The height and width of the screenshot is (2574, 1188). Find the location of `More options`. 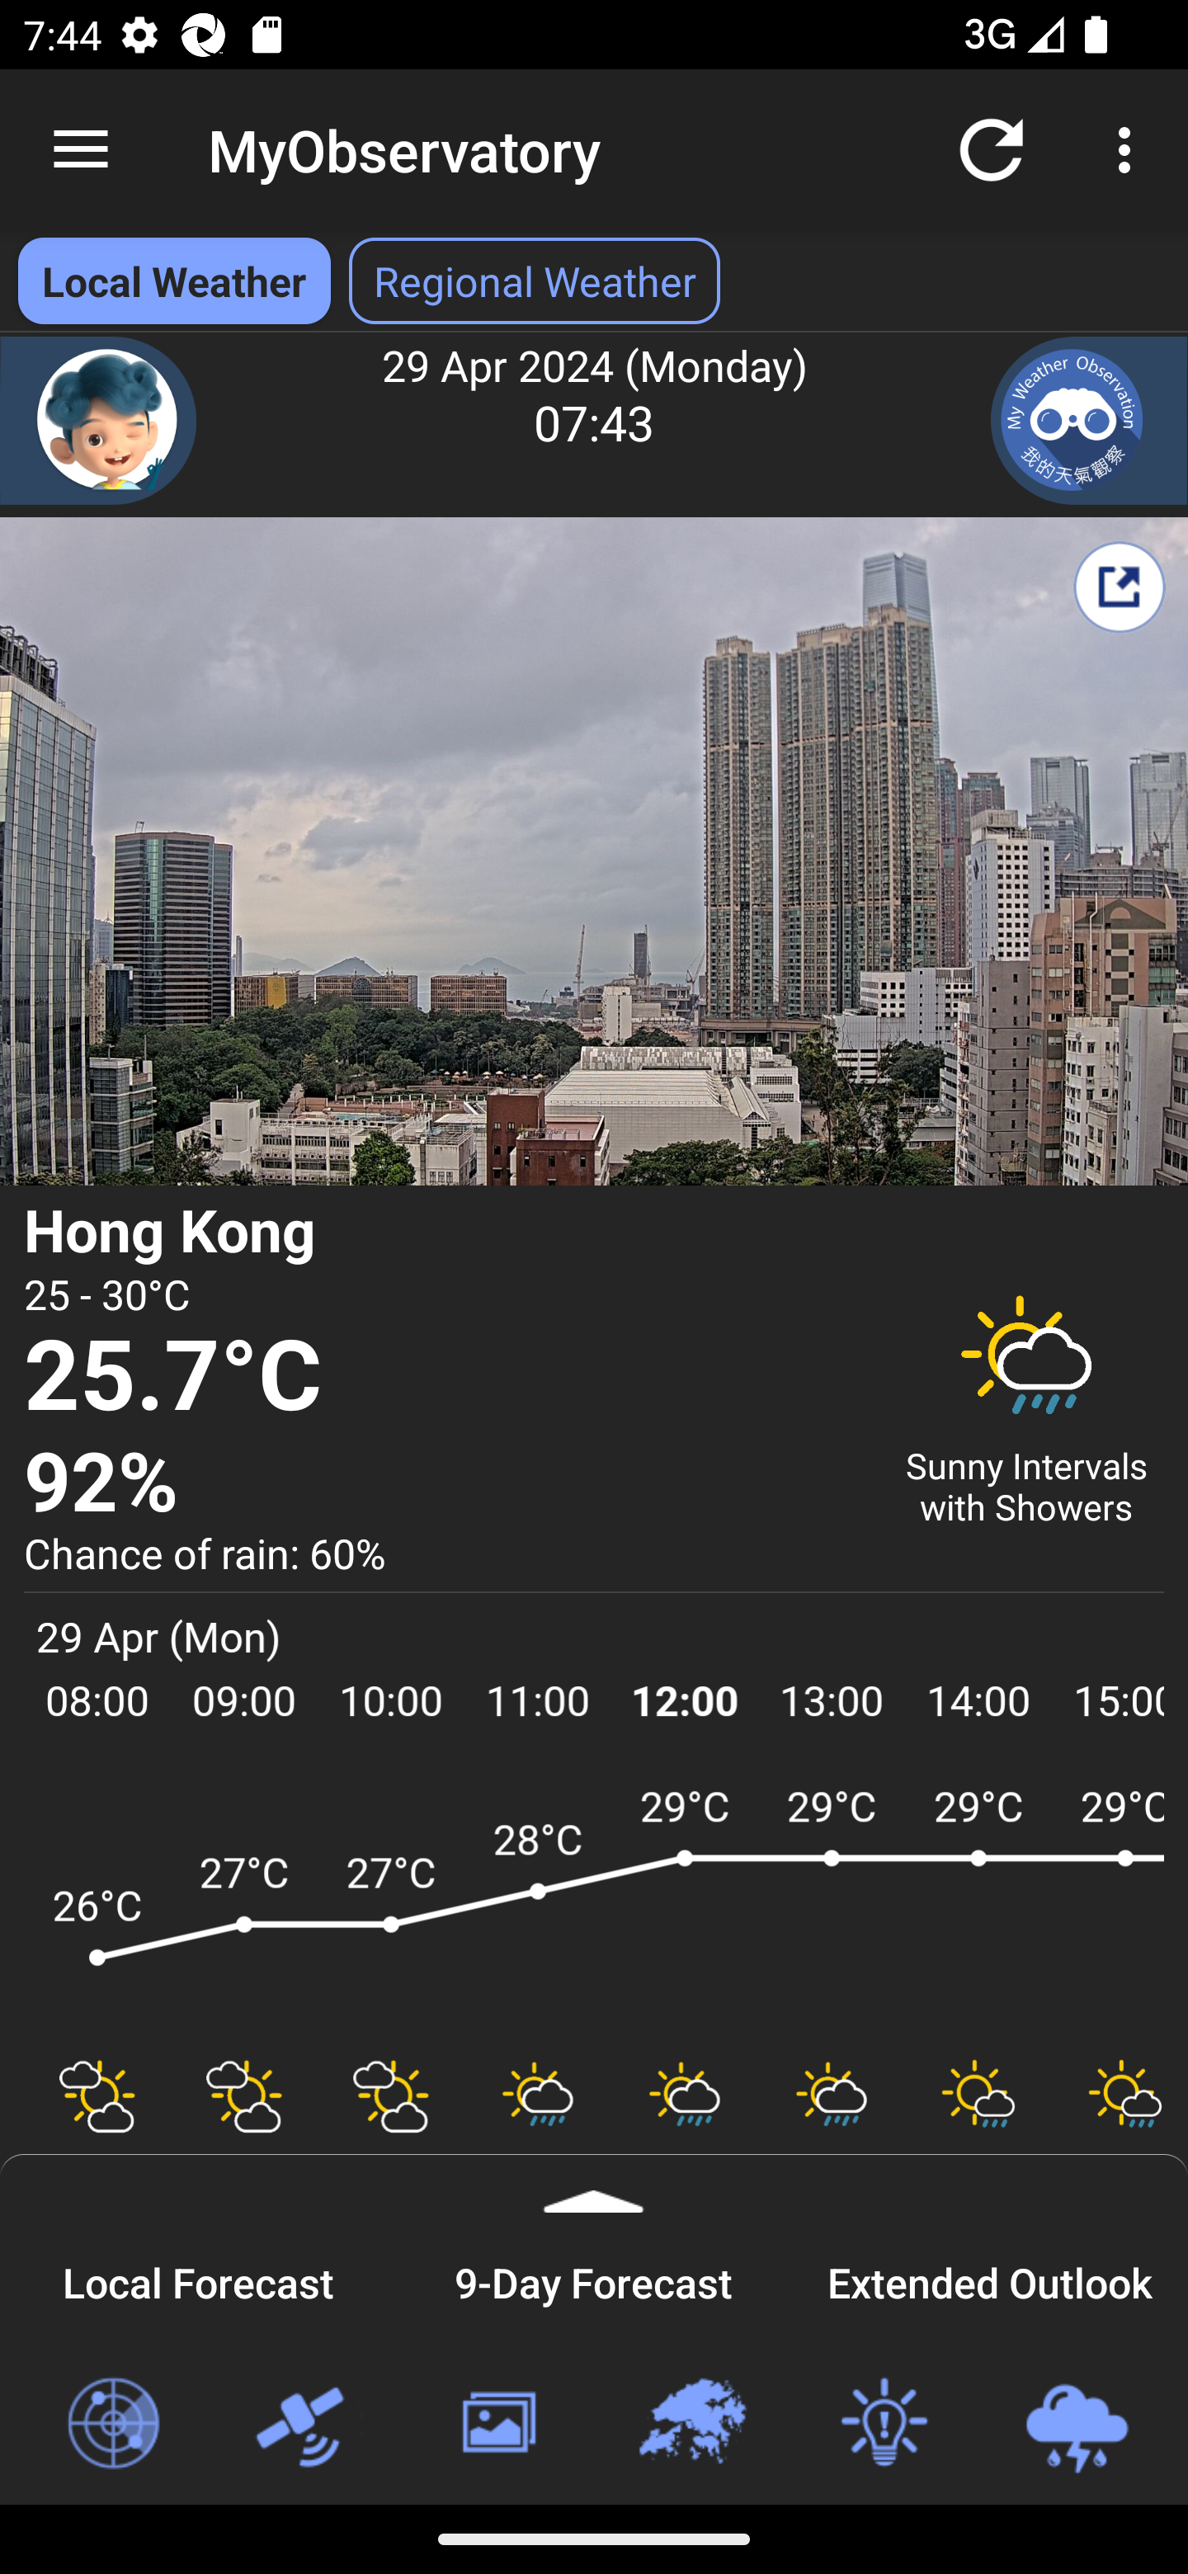

More options is located at coordinates (1130, 148).